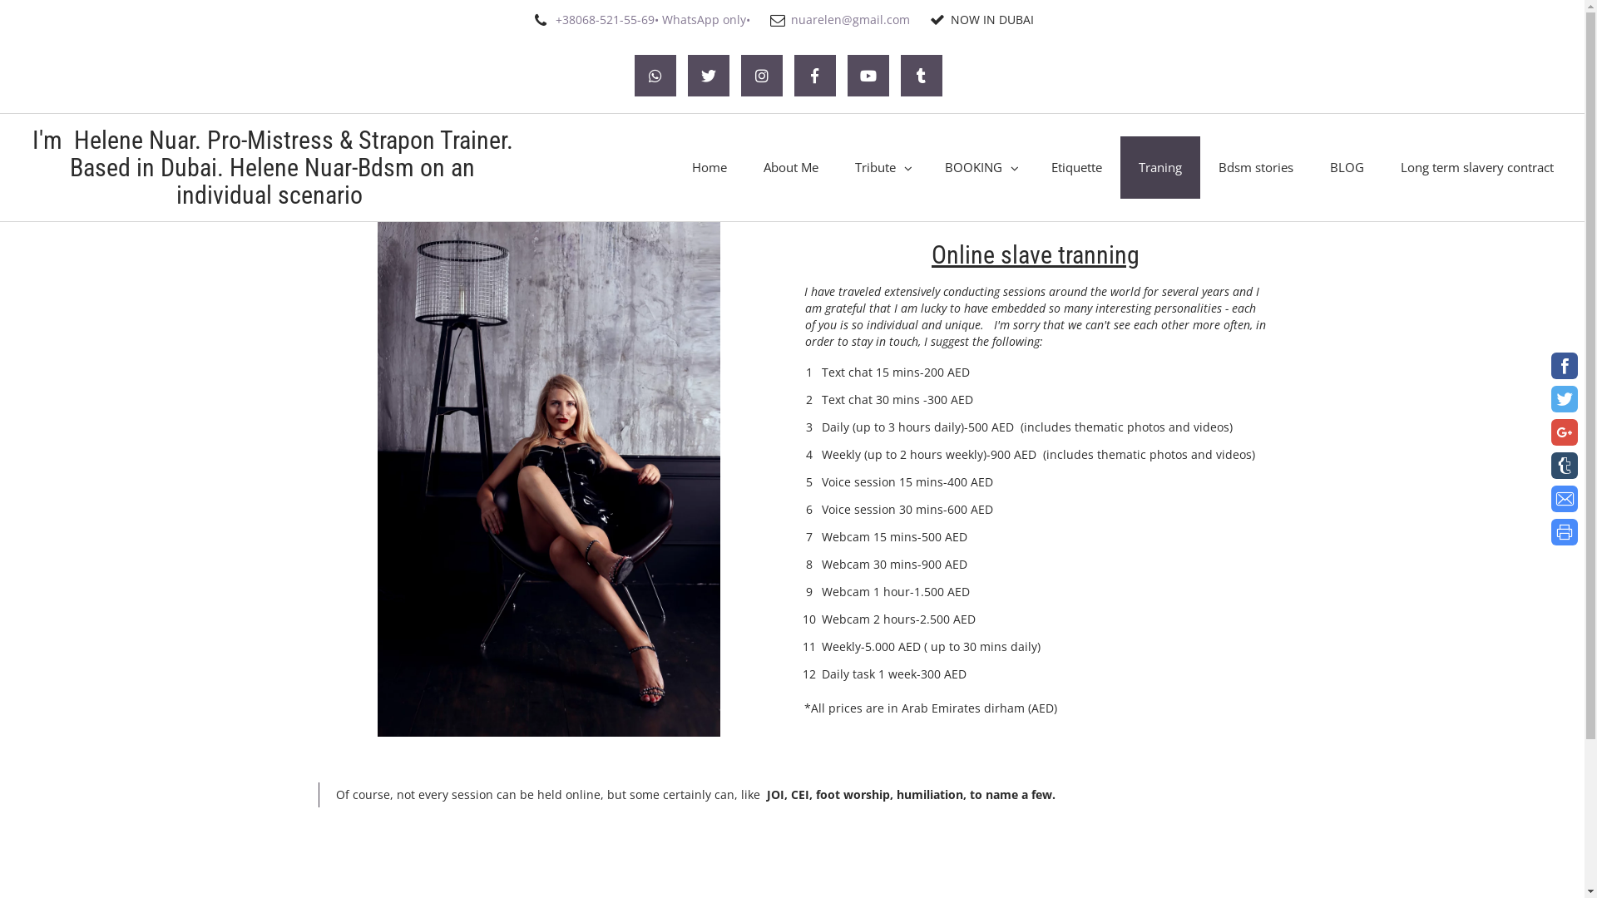  Describe the element at coordinates (1076, 167) in the screenshot. I see `Etiquette` at that location.